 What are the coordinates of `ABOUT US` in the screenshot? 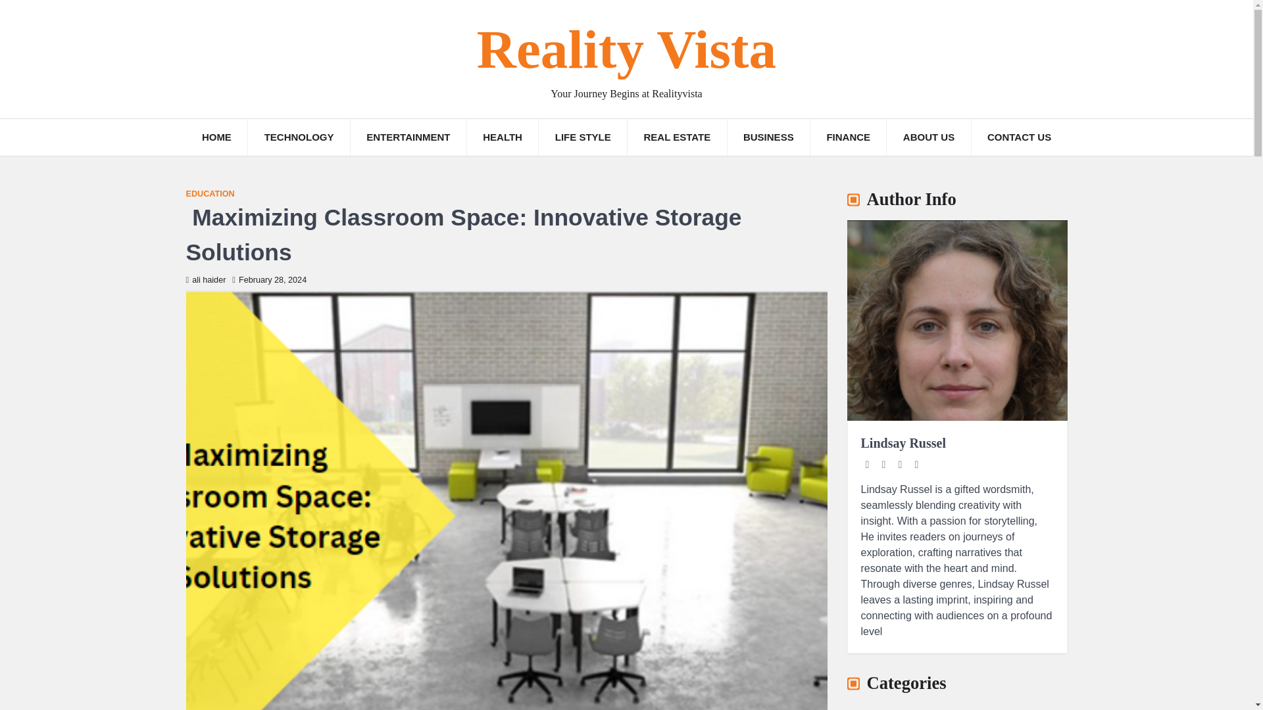 It's located at (928, 137).